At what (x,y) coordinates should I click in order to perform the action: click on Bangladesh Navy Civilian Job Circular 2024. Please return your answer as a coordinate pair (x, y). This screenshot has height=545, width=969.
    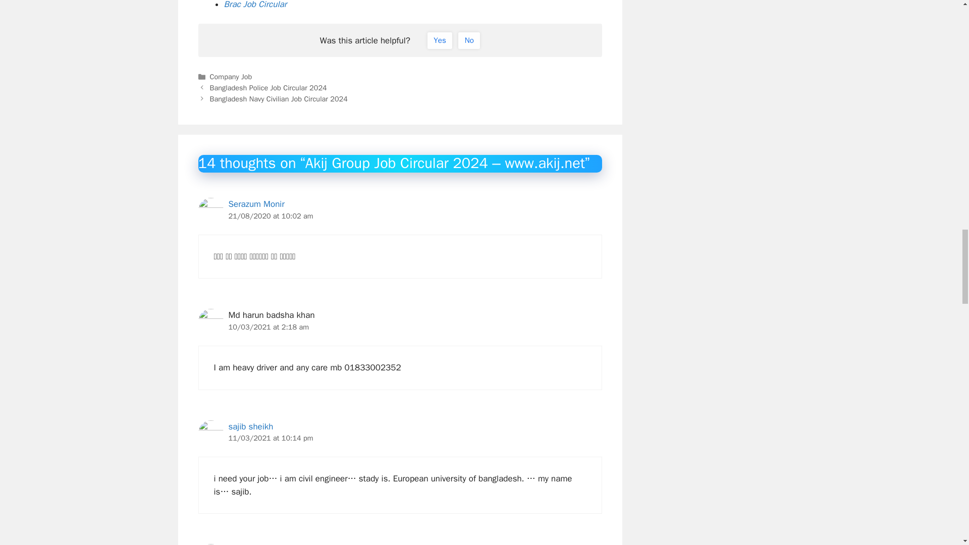
    Looking at the image, I should click on (279, 99).